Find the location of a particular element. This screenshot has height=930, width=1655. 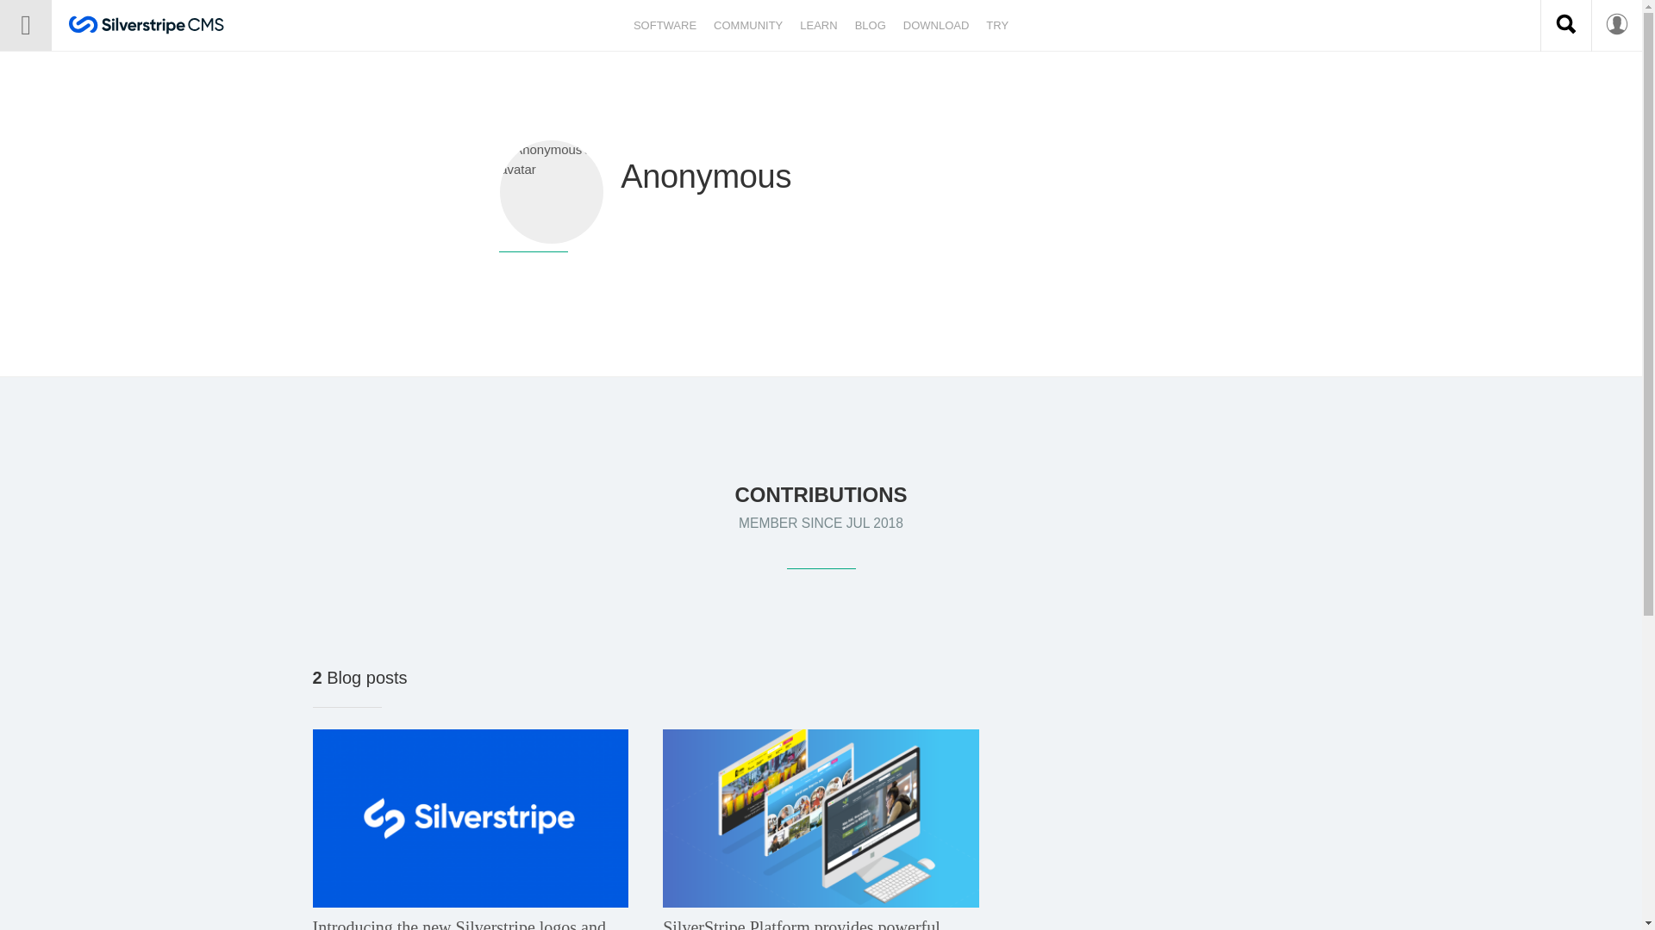

Go to the Learn page is located at coordinates (818, 26).